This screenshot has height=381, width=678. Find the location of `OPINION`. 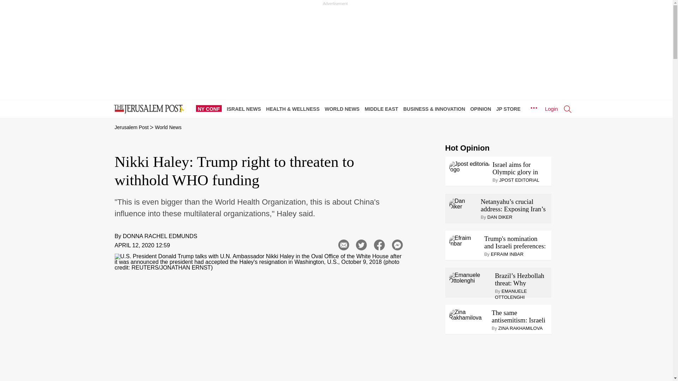

OPINION is located at coordinates (482, 109).